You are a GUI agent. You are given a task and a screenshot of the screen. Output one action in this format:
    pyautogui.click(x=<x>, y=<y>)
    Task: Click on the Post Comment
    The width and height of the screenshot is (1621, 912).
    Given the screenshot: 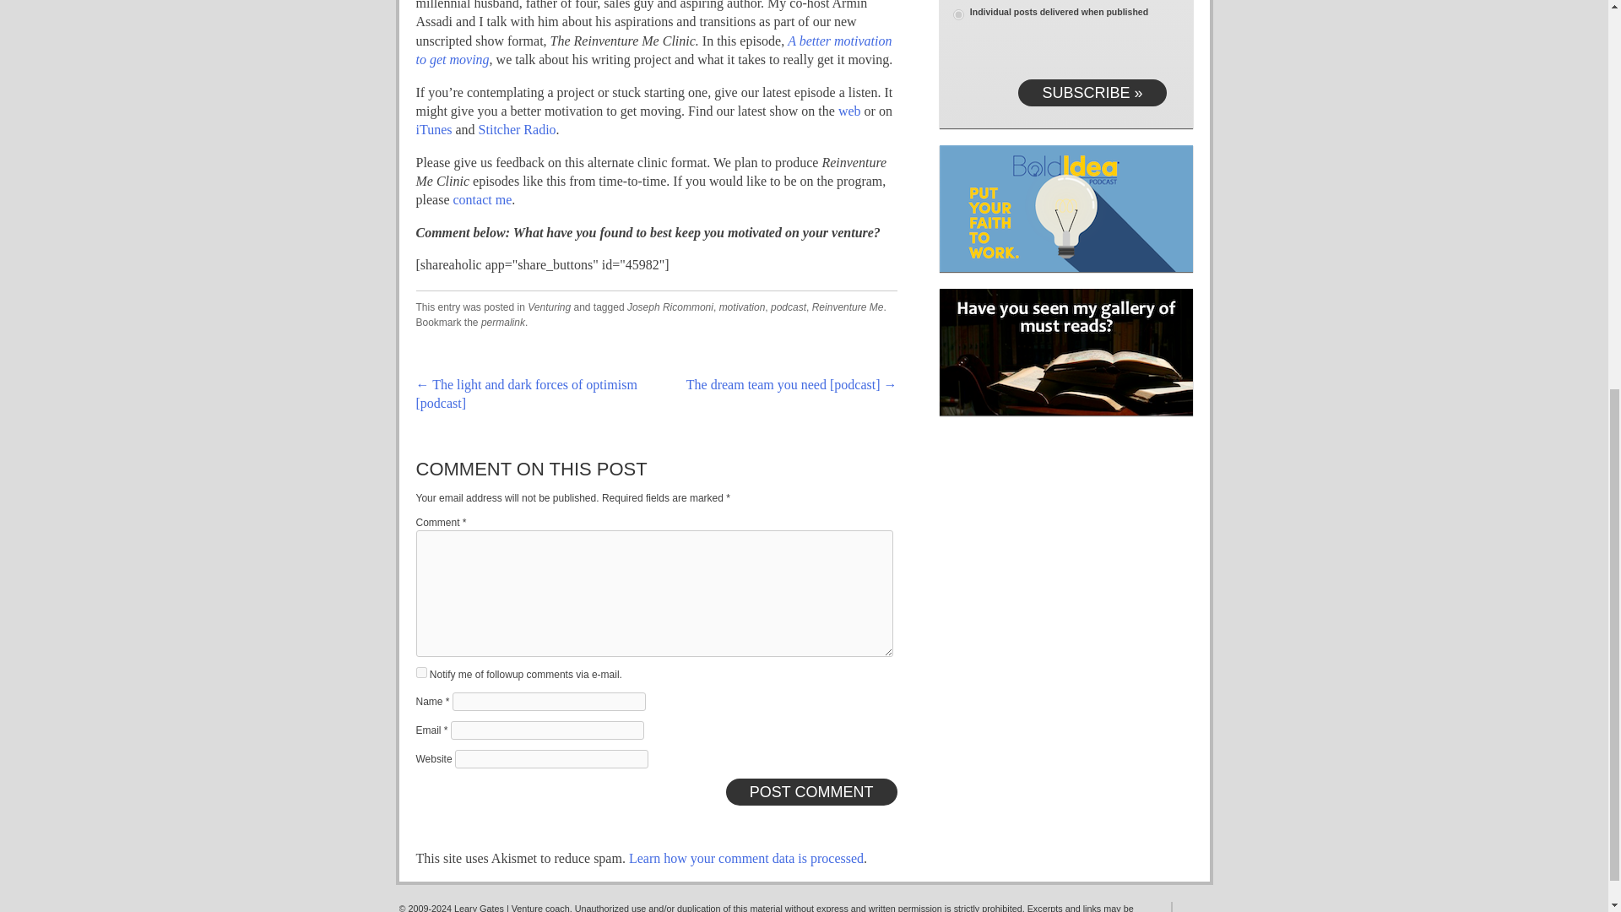 What is the action you would take?
    pyautogui.click(x=812, y=792)
    